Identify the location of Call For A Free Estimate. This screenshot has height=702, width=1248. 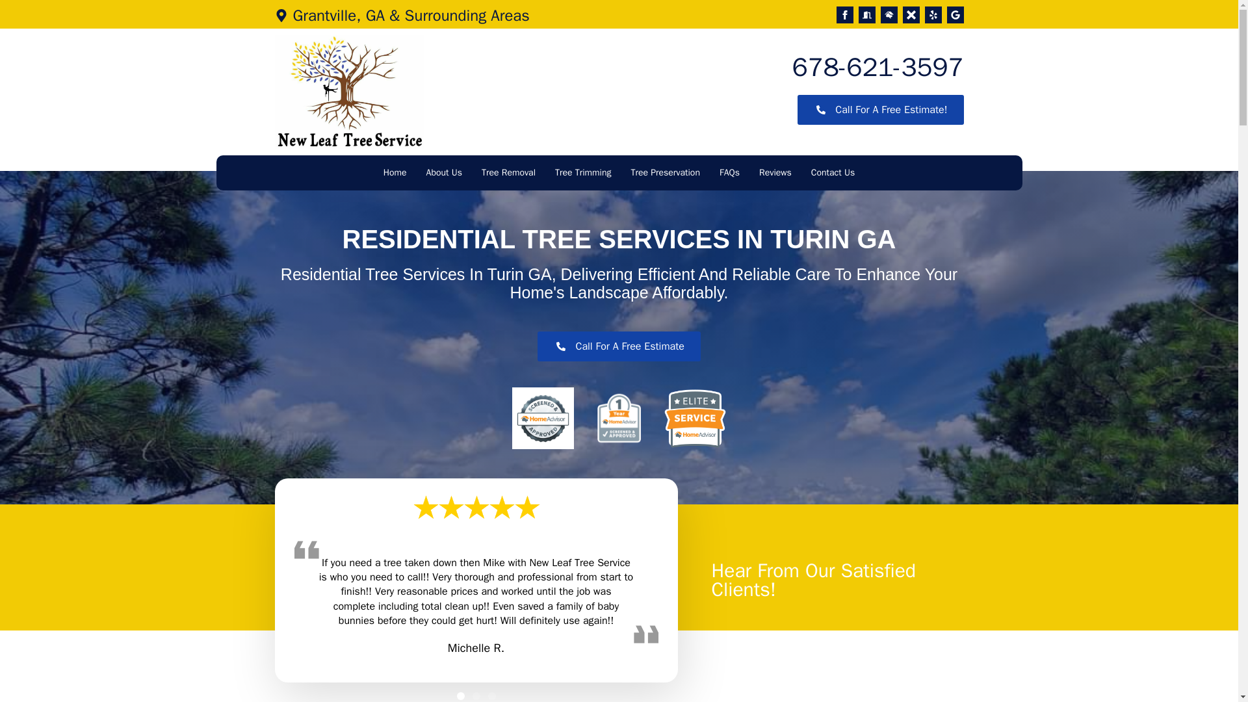
(619, 346).